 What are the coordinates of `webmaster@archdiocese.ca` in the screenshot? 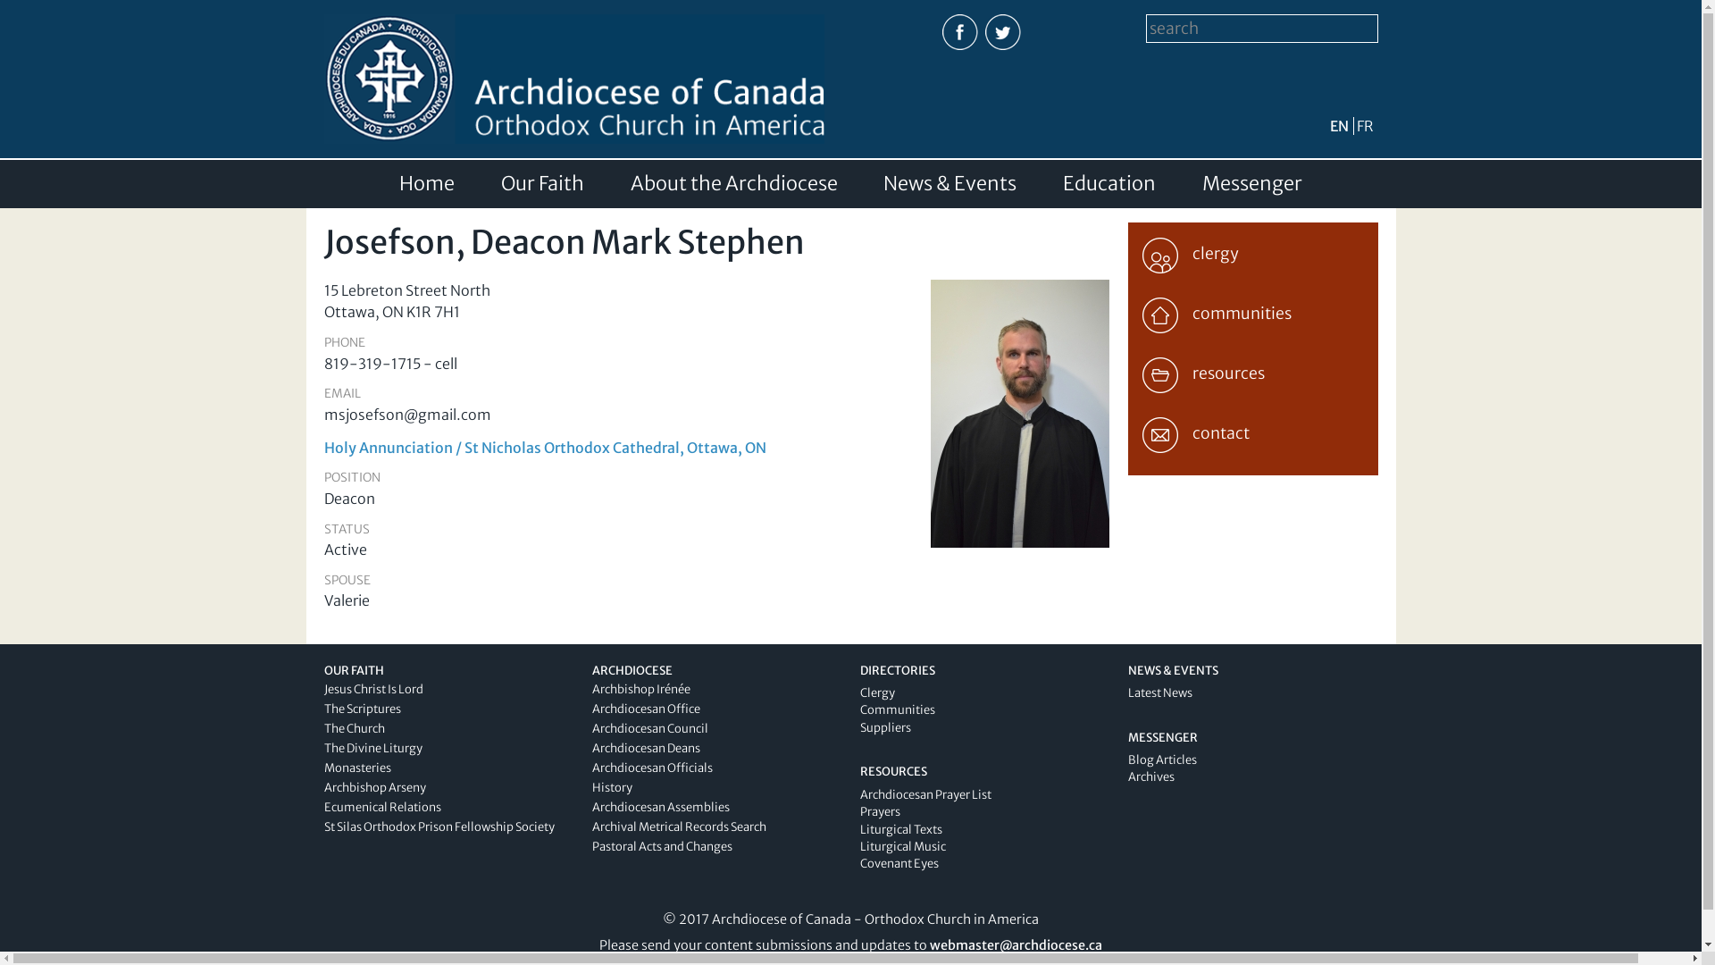 It's located at (1016, 945).